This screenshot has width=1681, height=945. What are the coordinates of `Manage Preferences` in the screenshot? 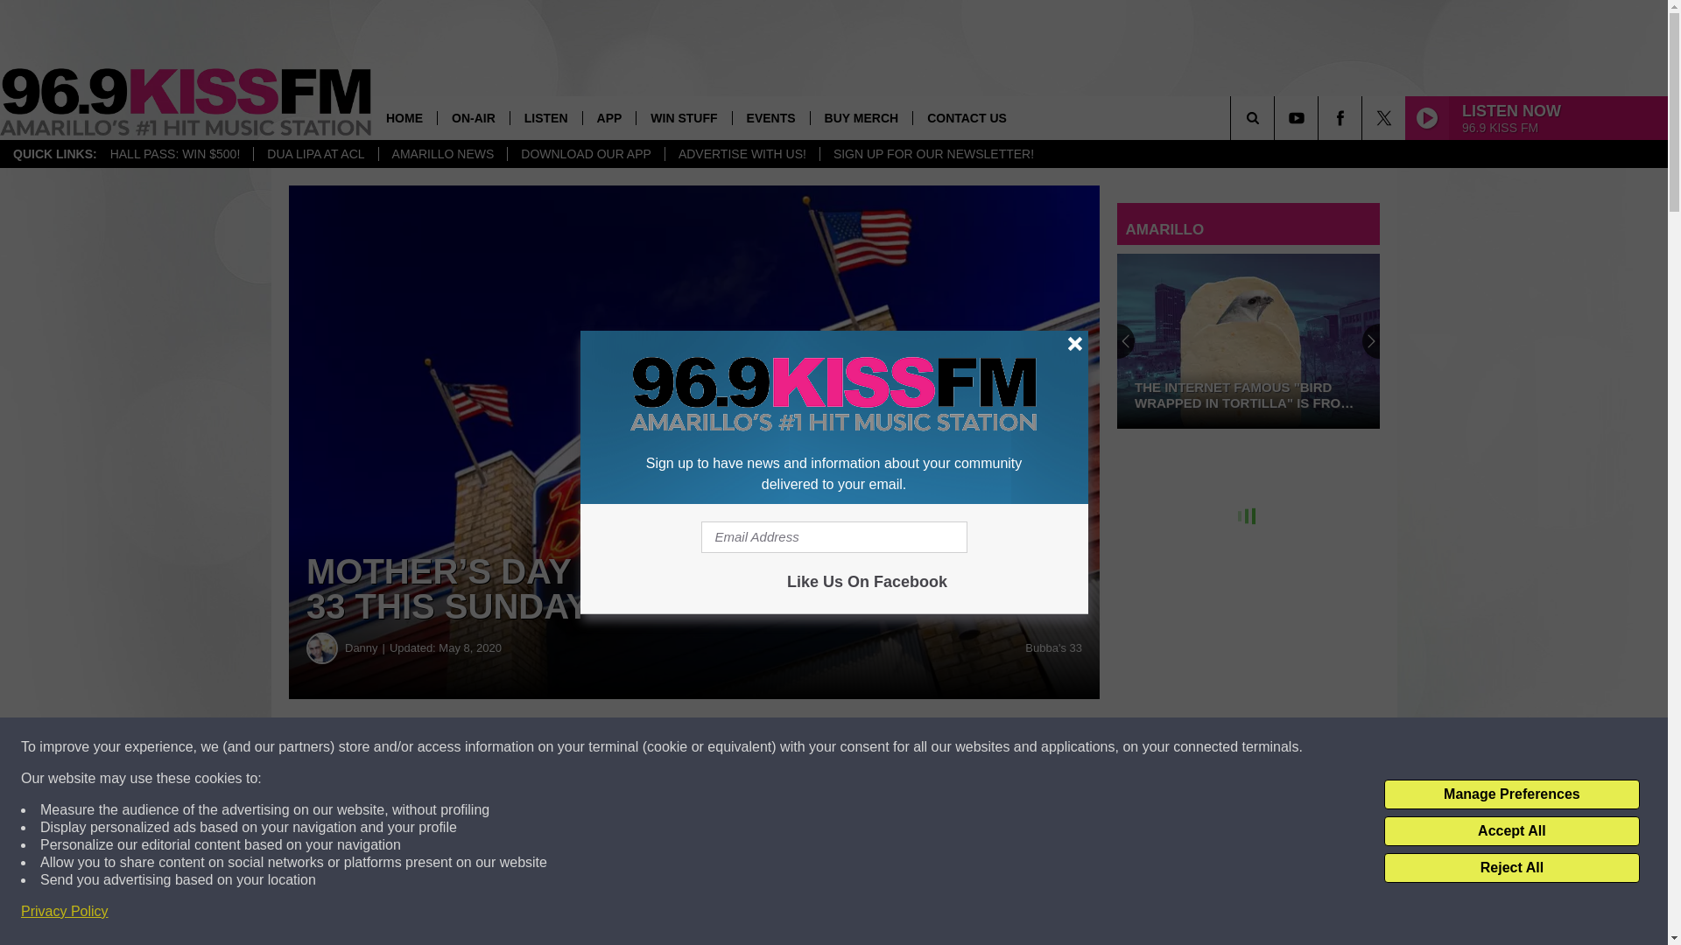 It's located at (1511, 794).